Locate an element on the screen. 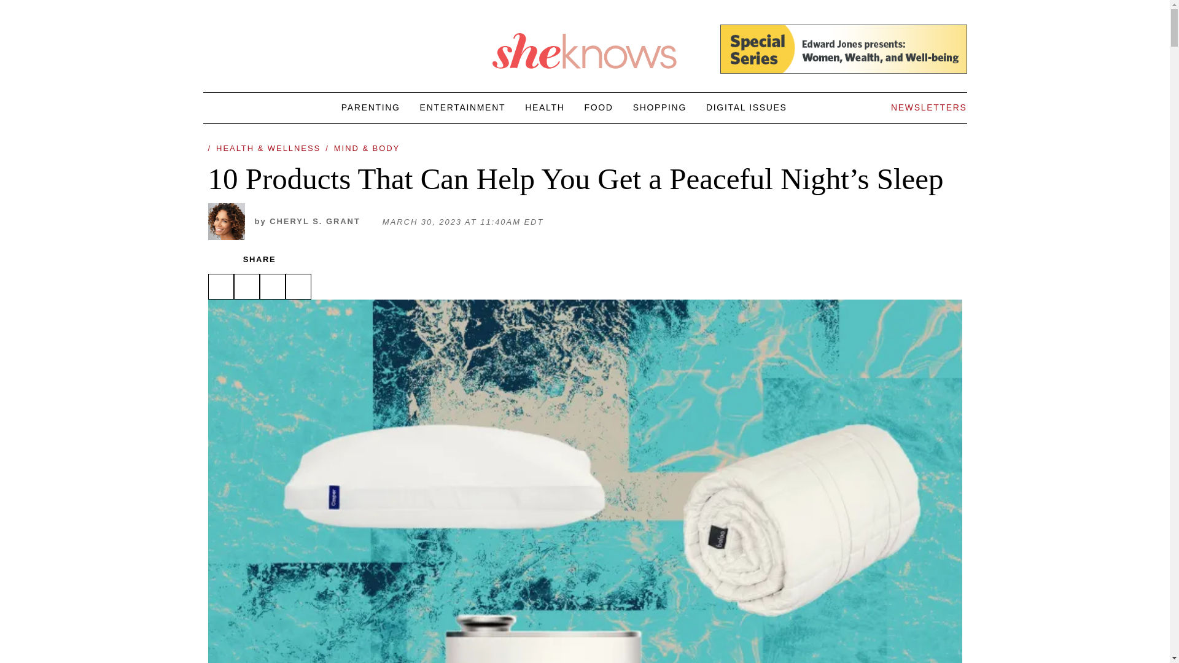  DIGITAL ISSUES is located at coordinates (212, 51).